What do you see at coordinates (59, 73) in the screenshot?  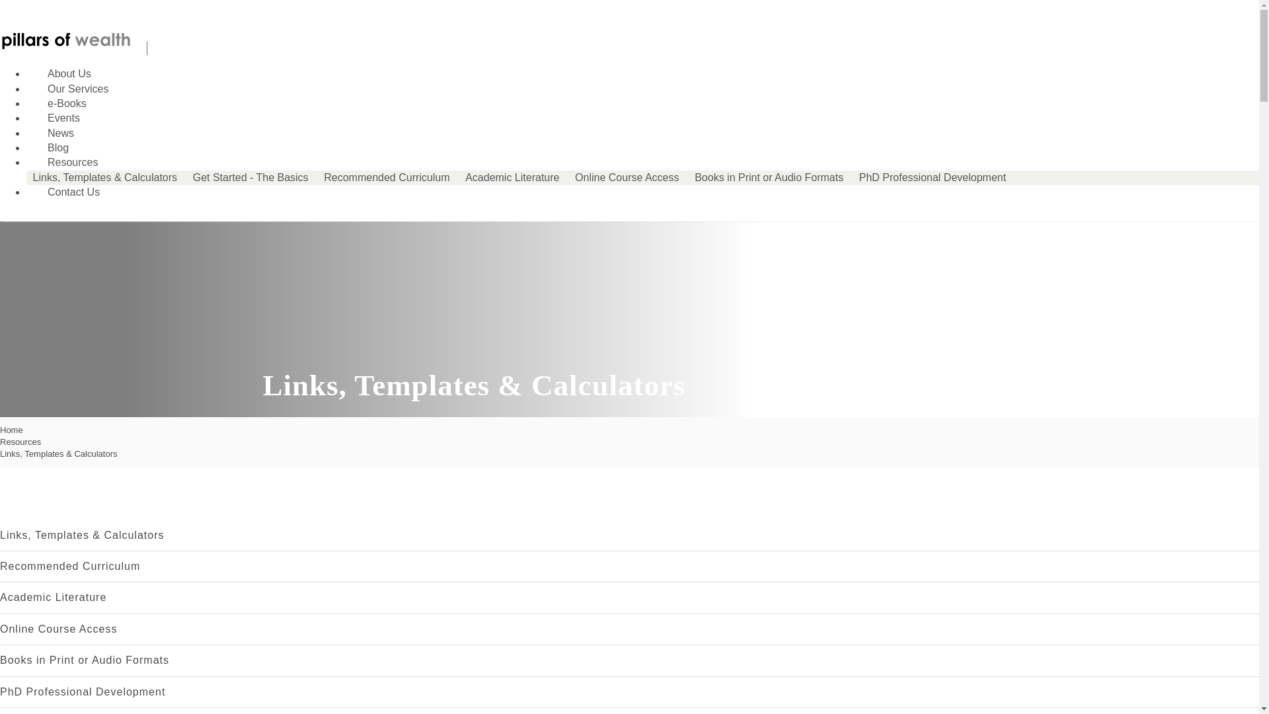 I see `About Us` at bounding box center [59, 73].